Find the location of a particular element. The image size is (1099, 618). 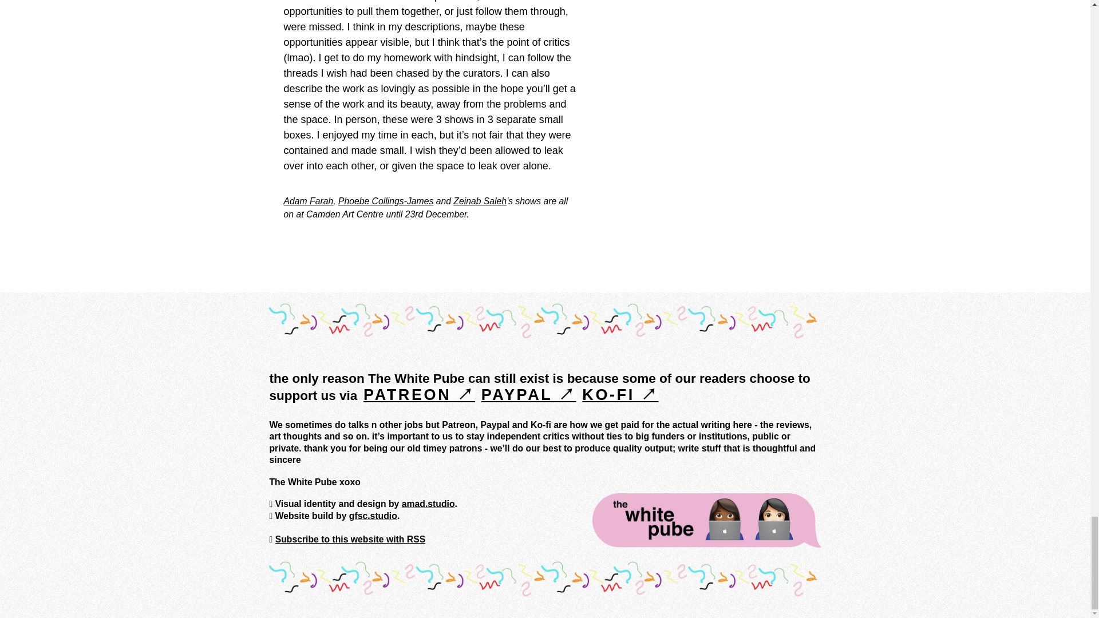

Phoebe Collings-James is located at coordinates (386, 200).